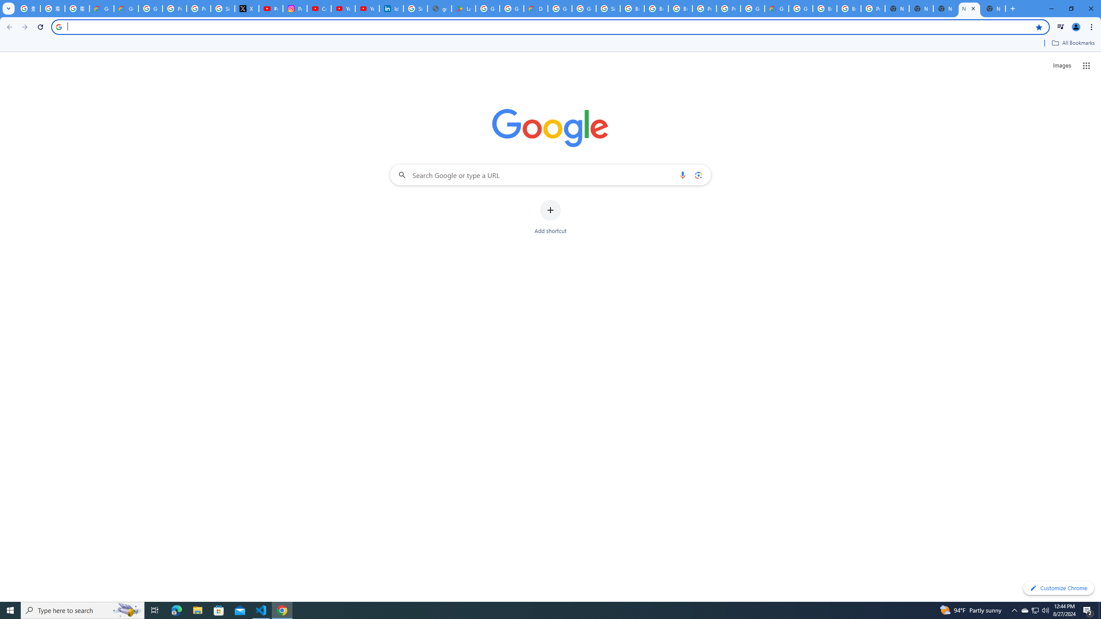 This screenshot has width=1101, height=619. What do you see at coordinates (271, 9) in the screenshot?
I see `#nbabasketballhighlights - YouTube` at bounding box center [271, 9].